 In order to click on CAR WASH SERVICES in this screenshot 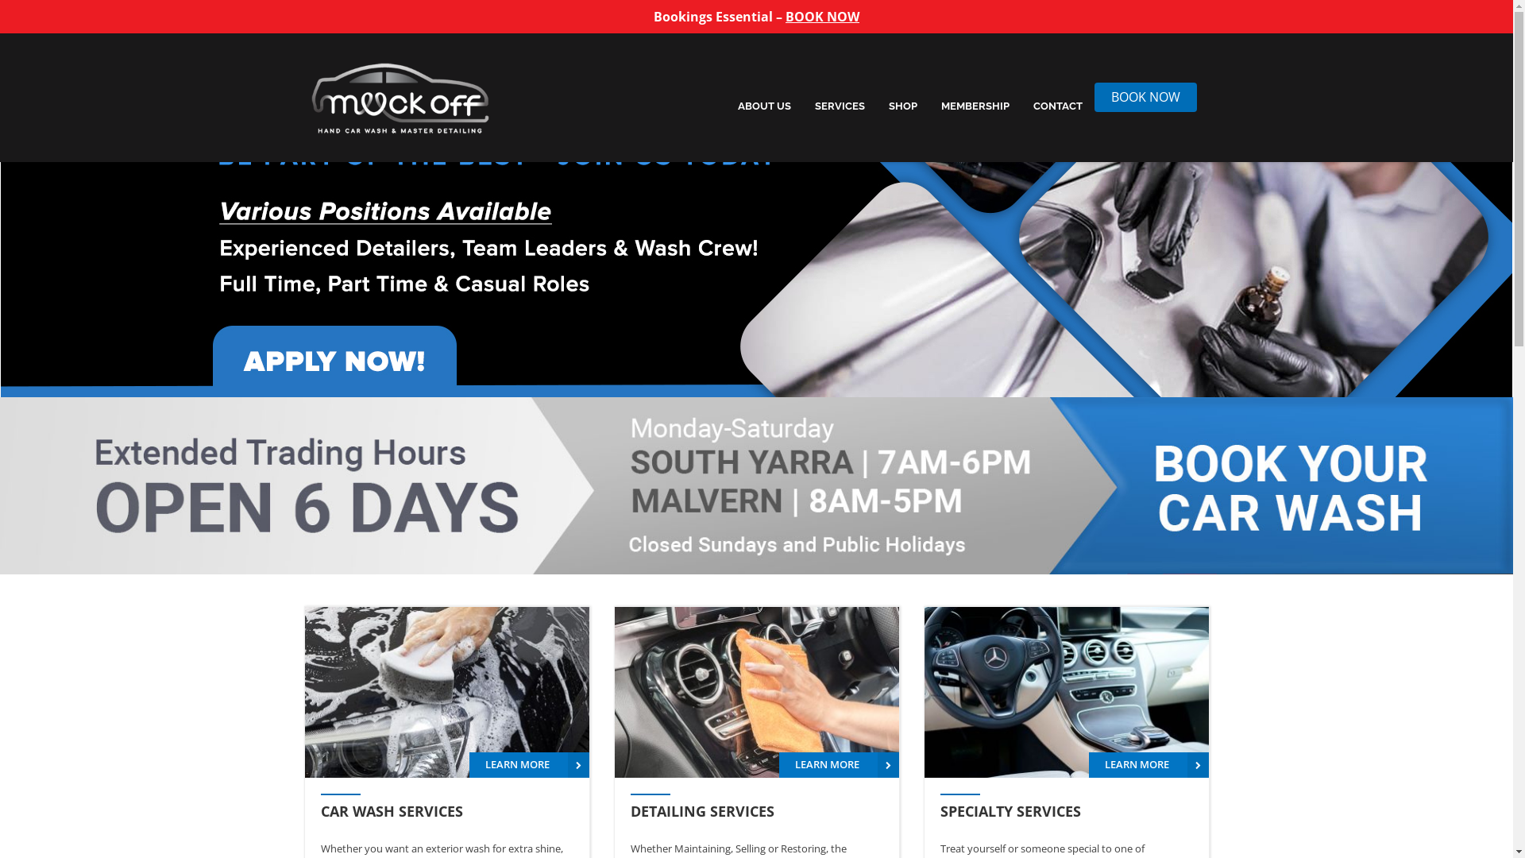, I will do `click(447, 811)`.